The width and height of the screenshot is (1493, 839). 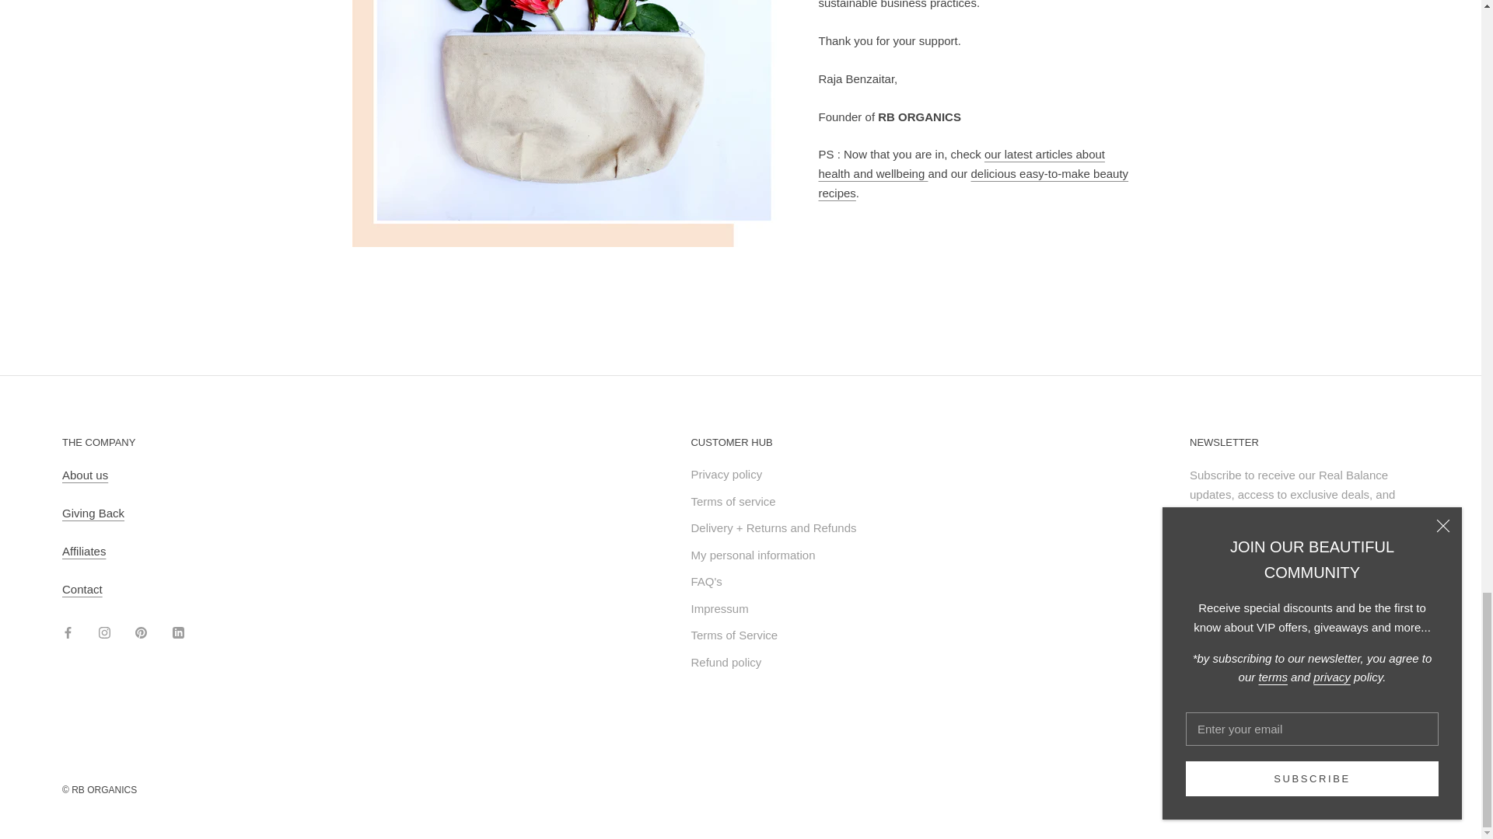 What do you see at coordinates (85, 474) in the screenshot?
I see `About us` at bounding box center [85, 474].